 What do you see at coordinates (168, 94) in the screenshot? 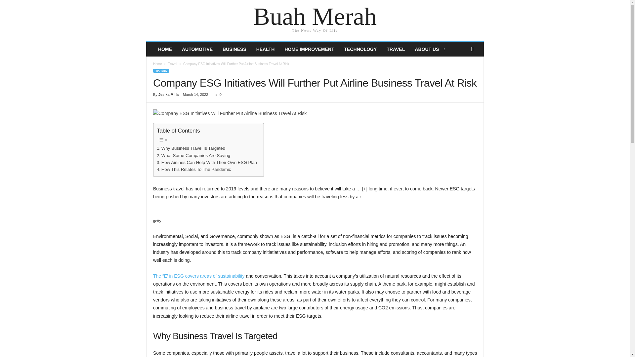
I see `Jesika Milla` at bounding box center [168, 94].